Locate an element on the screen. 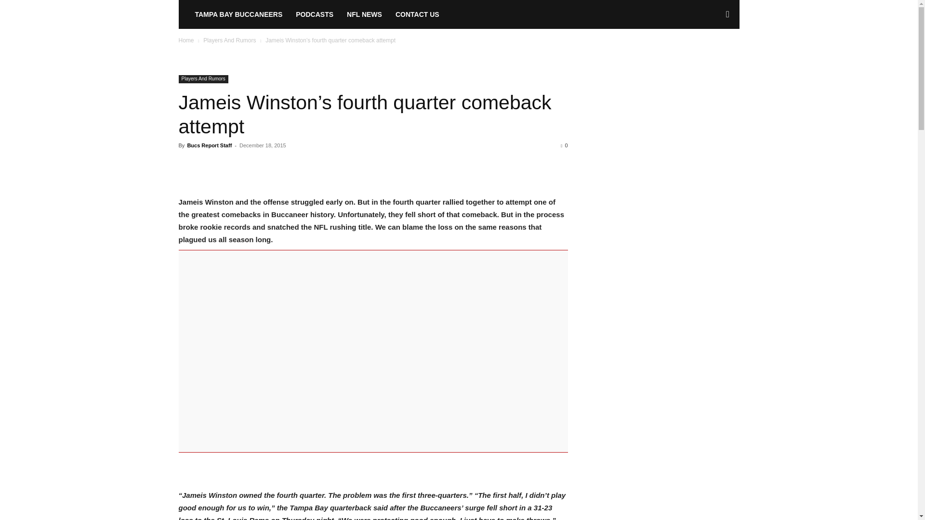  TAMPA BAY BUCCANEERS is located at coordinates (238, 14).